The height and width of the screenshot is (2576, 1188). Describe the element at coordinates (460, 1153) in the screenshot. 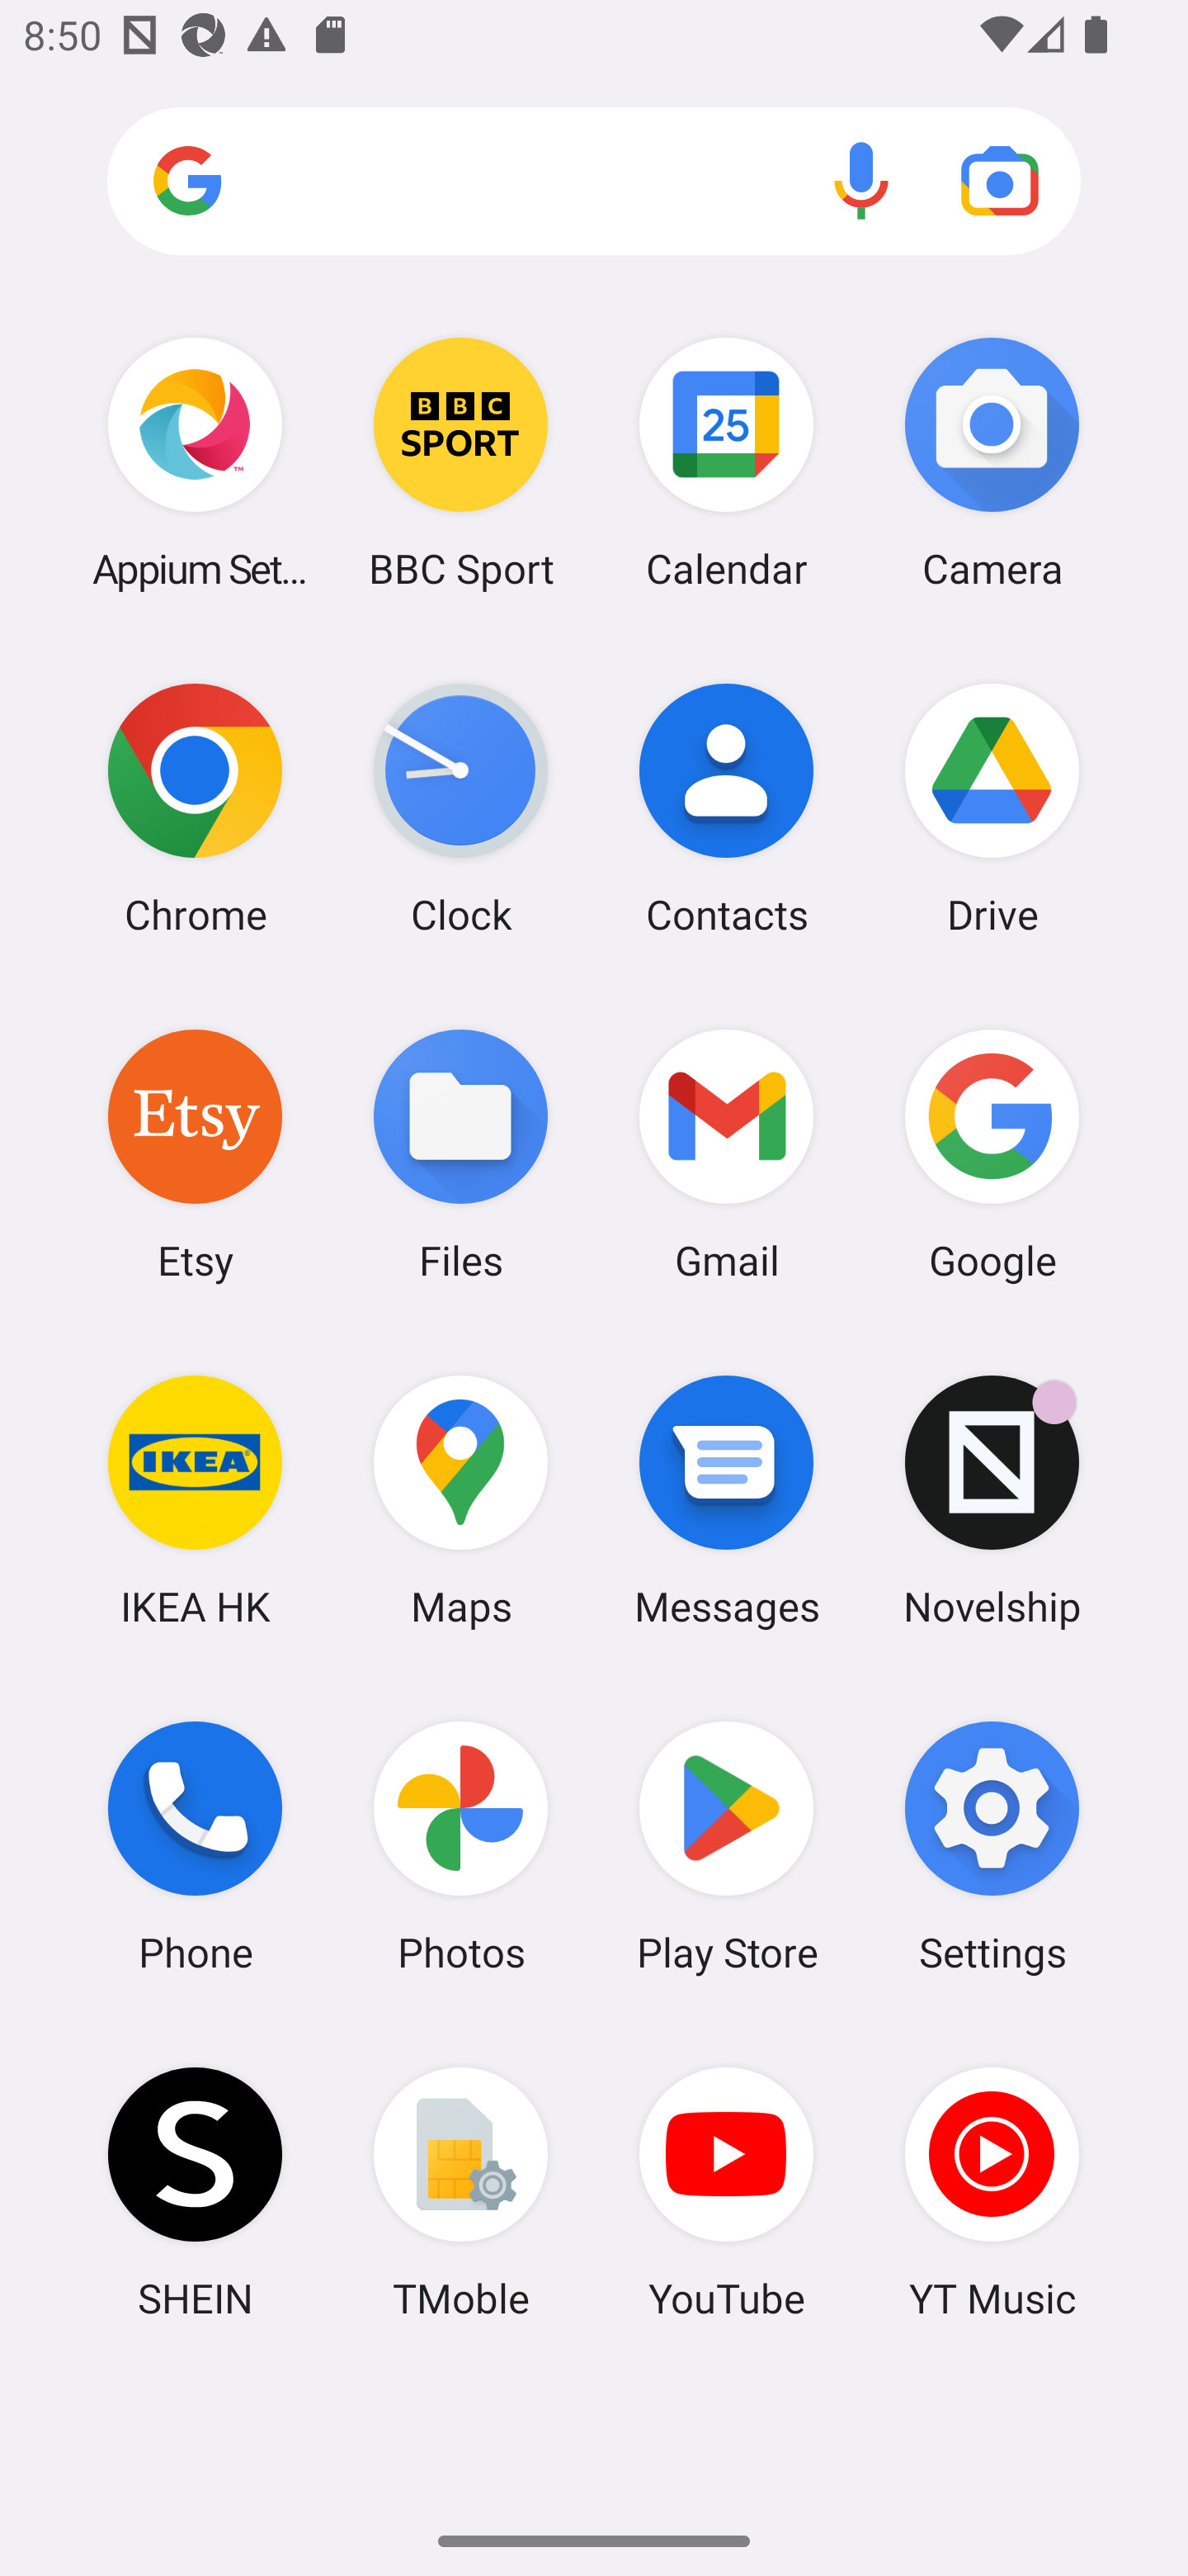

I see `Files` at that location.